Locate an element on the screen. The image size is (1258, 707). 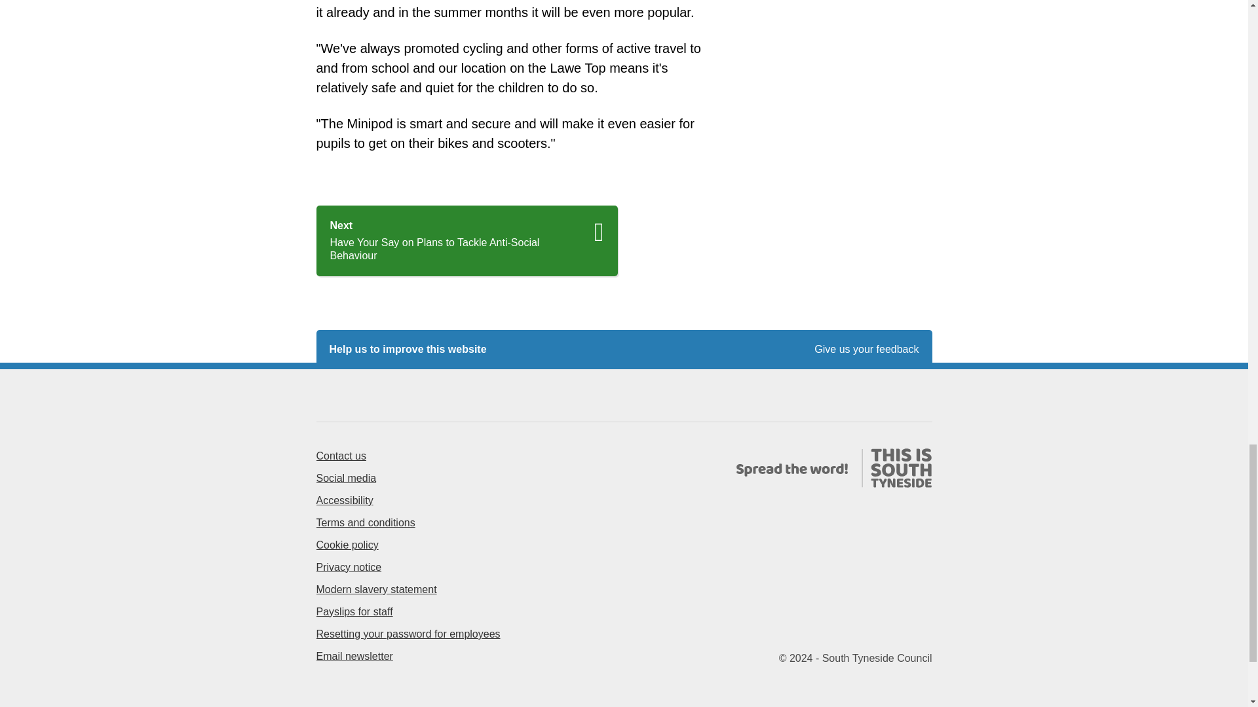
Payslips for staff is located at coordinates (354, 611).